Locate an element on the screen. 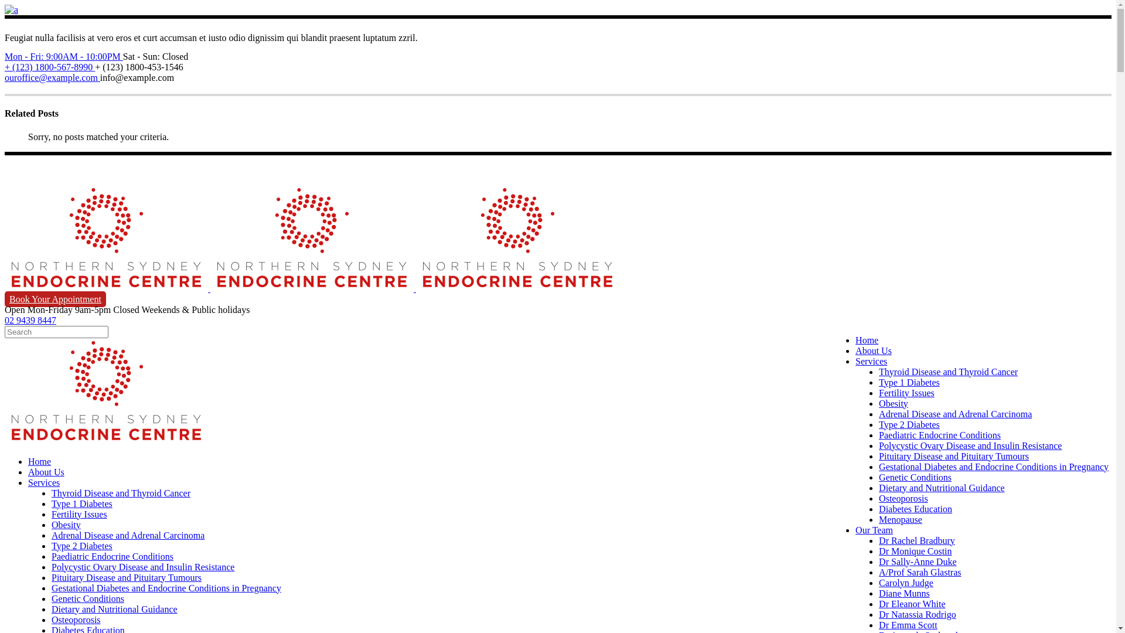 The height and width of the screenshot is (633, 1125). Osteoporosis is located at coordinates (76, 620).